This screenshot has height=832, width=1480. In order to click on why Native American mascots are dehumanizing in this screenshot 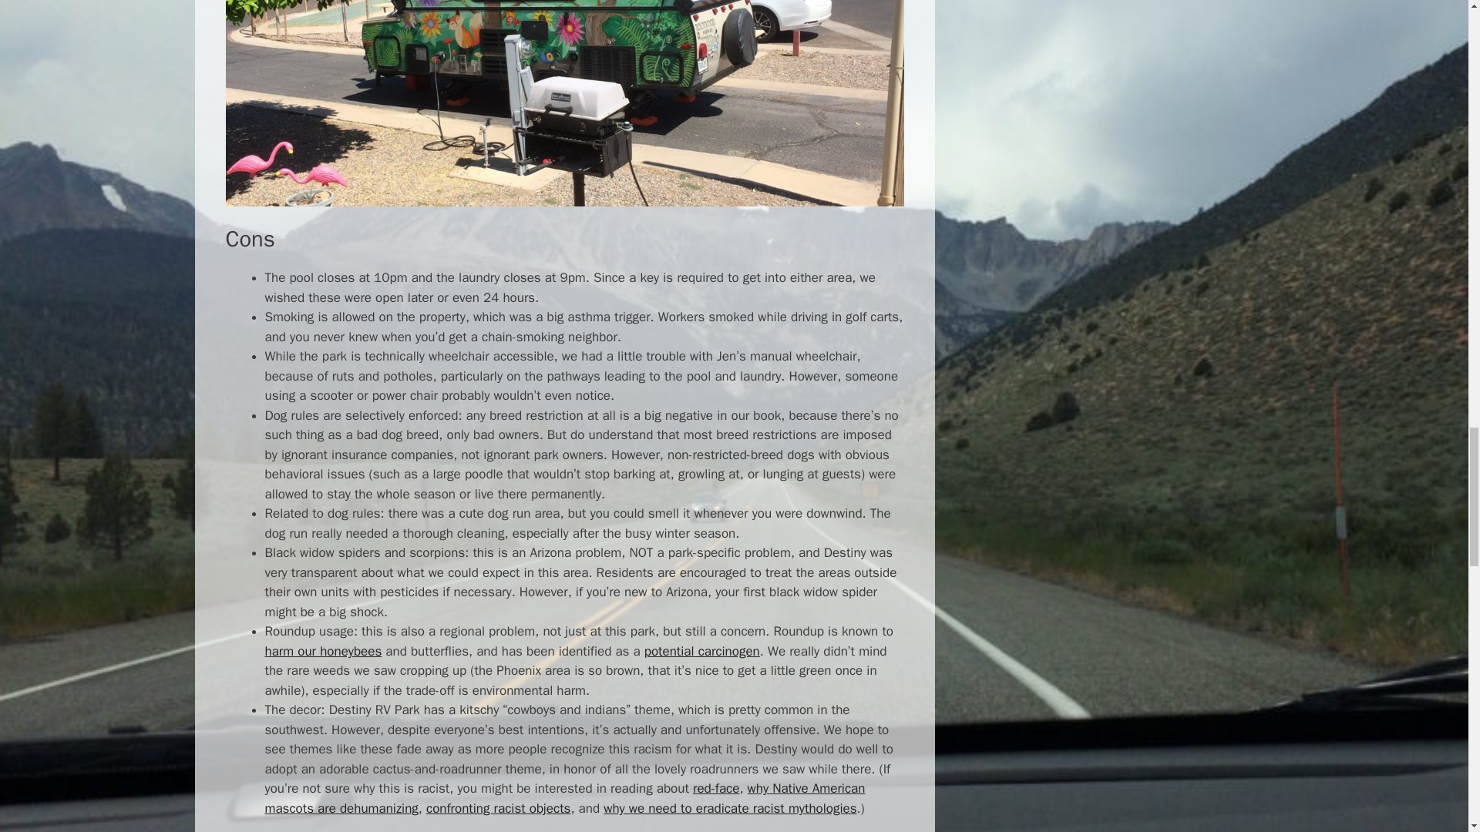, I will do `click(565, 798)`.